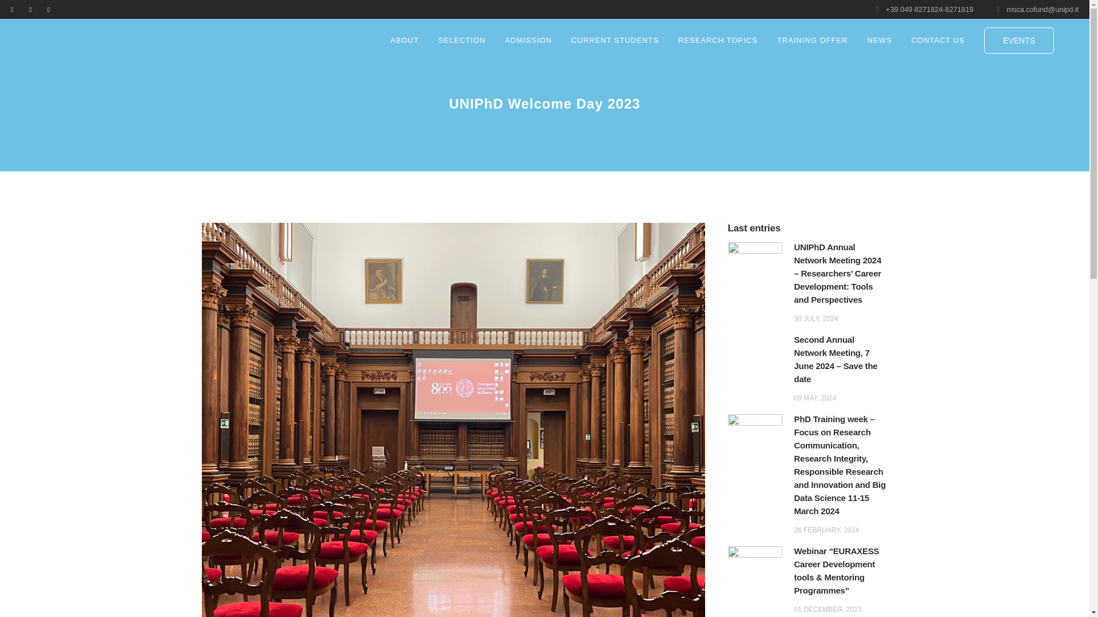 The image size is (1098, 617). Describe the element at coordinates (938, 40) in the screenshot. I see `CONTACT US` at that location.